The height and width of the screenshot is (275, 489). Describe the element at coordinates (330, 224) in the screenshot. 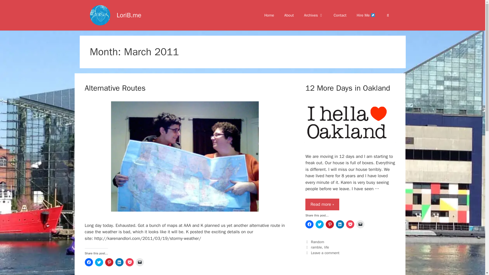

I see `Click to share on Pinterest` at that location.